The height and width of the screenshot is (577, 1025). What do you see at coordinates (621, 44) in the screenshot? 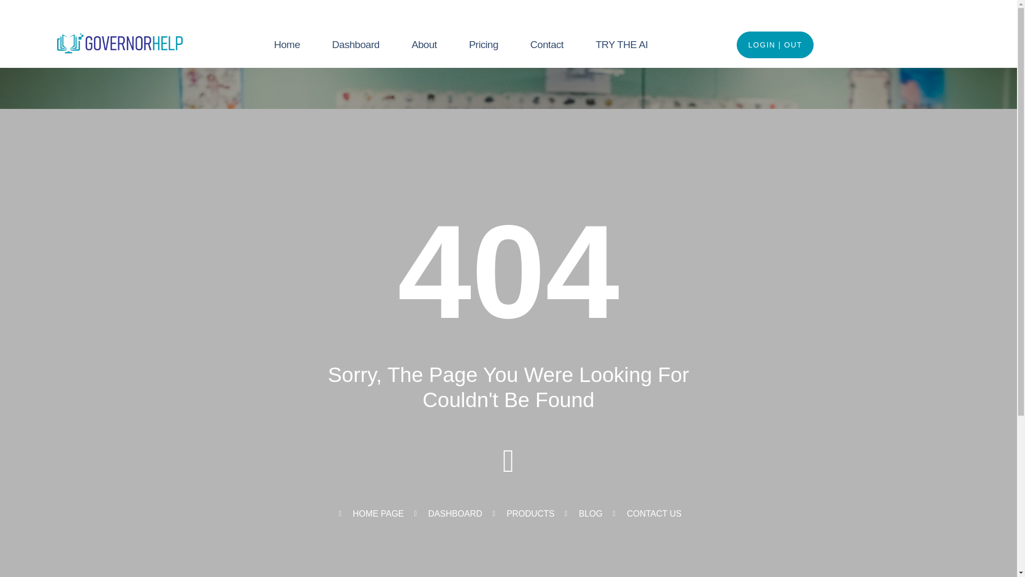
I see `TRY THE AI` at bounding box center [621, 44].